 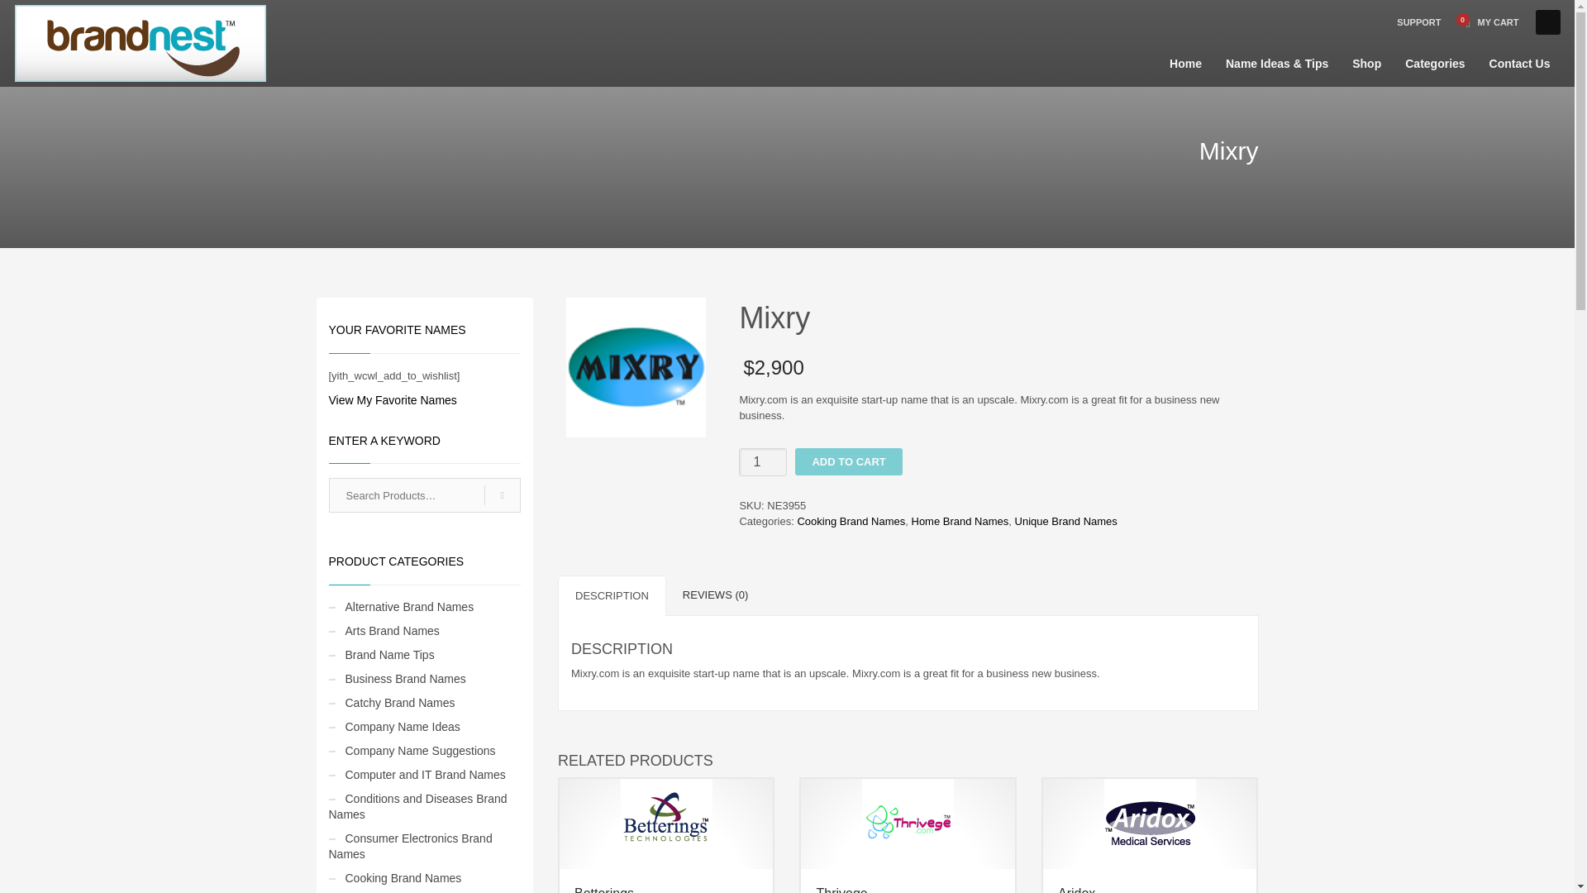 What do you see at coordinates (1488, 21) in the screenshot?
I see `View your shopping cart` at bounding box center [1488, 21].